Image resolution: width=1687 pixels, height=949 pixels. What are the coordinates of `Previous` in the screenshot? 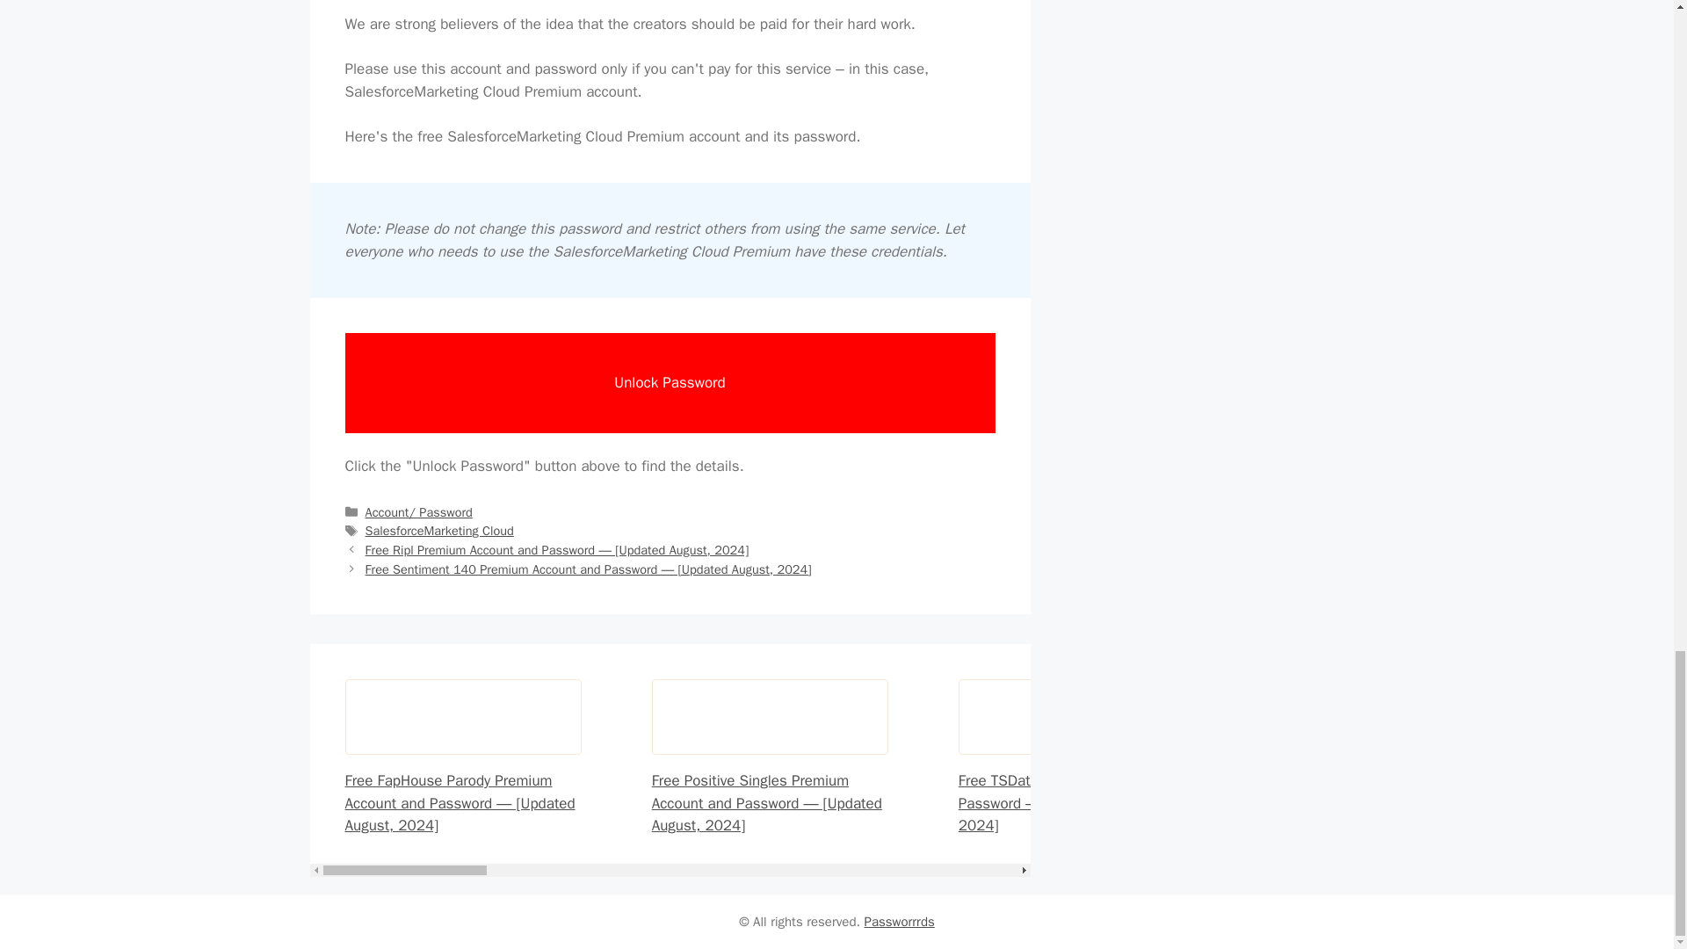 It's located at (557, 550).